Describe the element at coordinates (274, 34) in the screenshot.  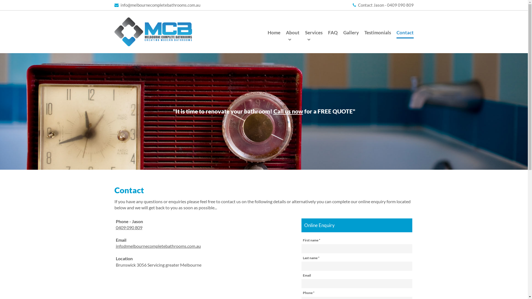
I see `Home` at that location.